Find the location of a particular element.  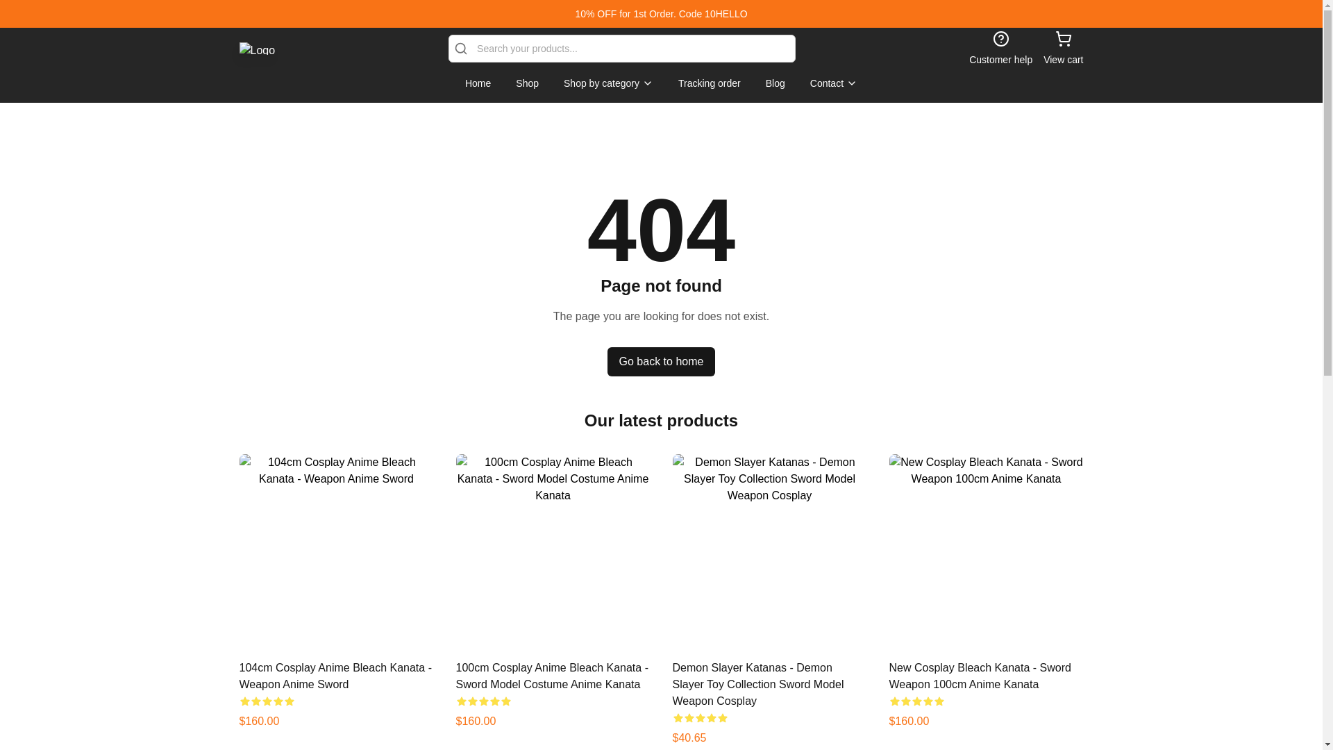

customer help is located at coordinates (1000, 49).